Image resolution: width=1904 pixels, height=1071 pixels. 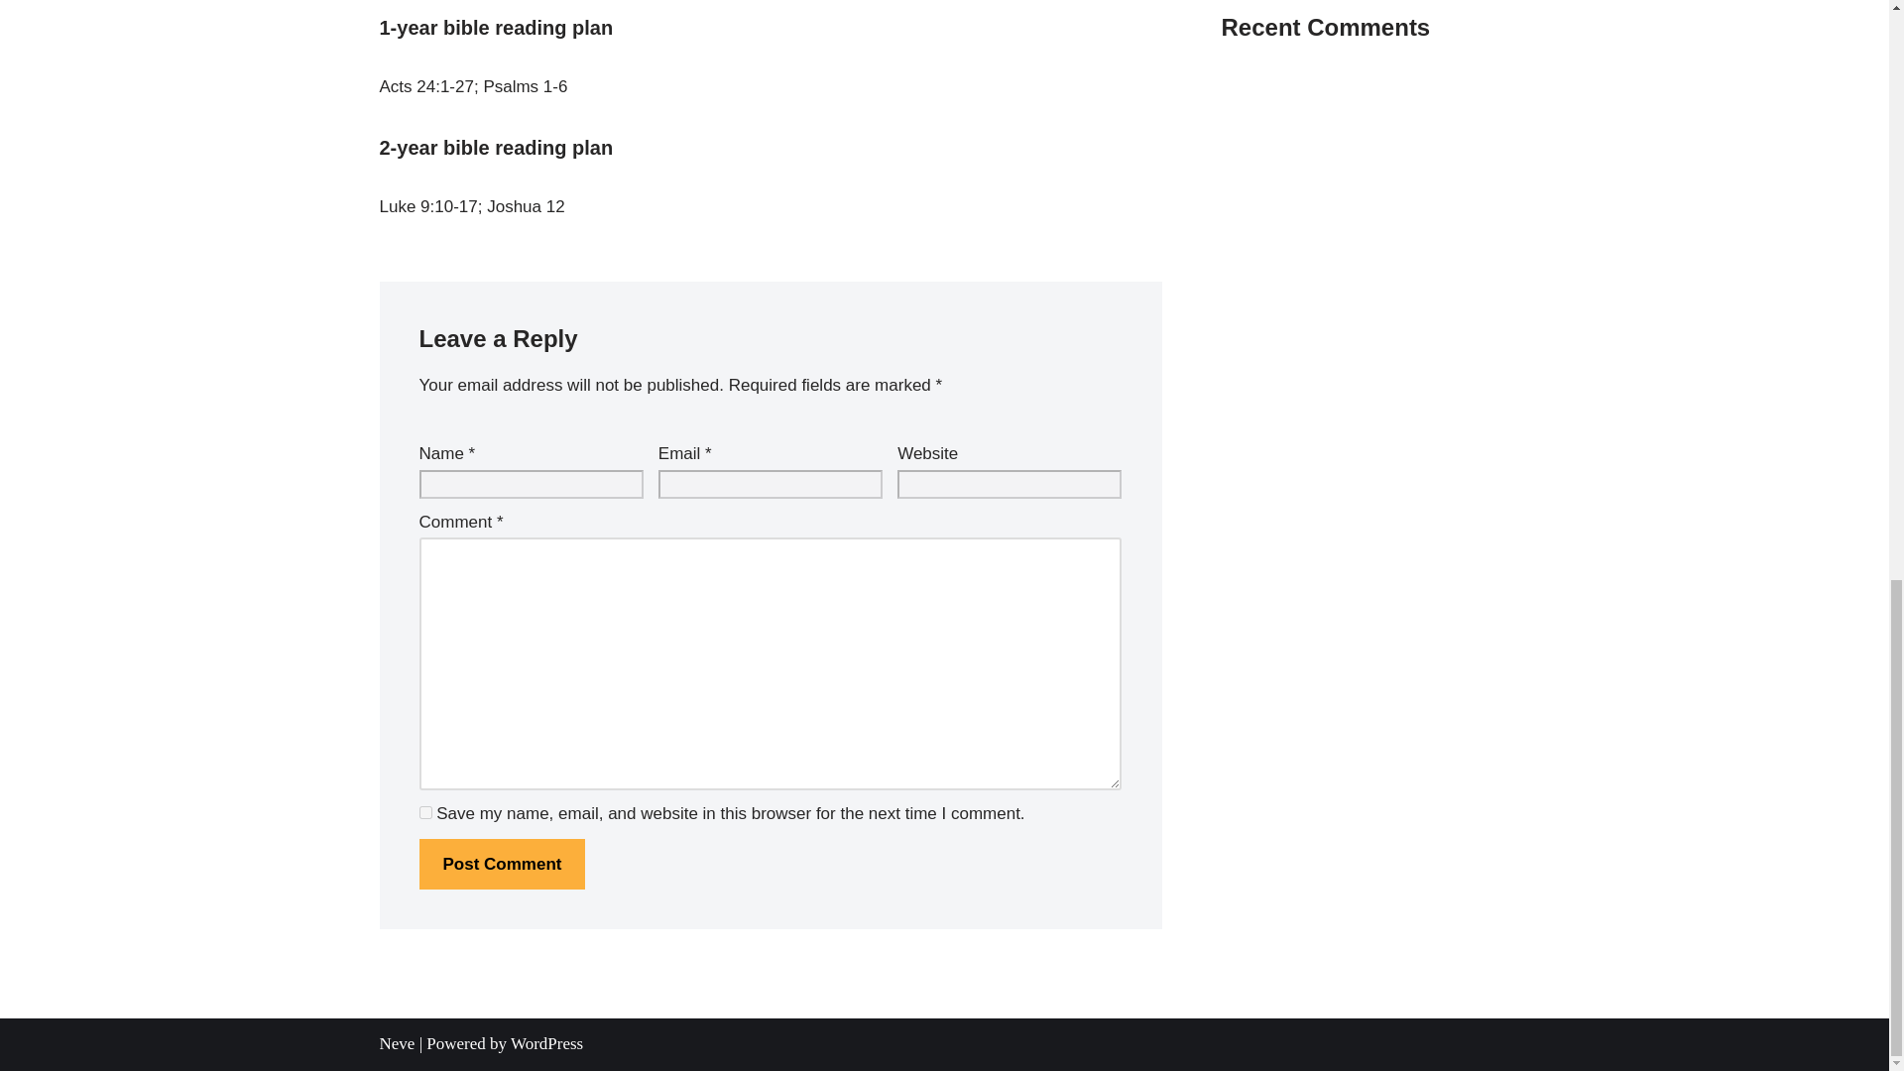 I want to click on WordPress, so click(x=545, y=1043).